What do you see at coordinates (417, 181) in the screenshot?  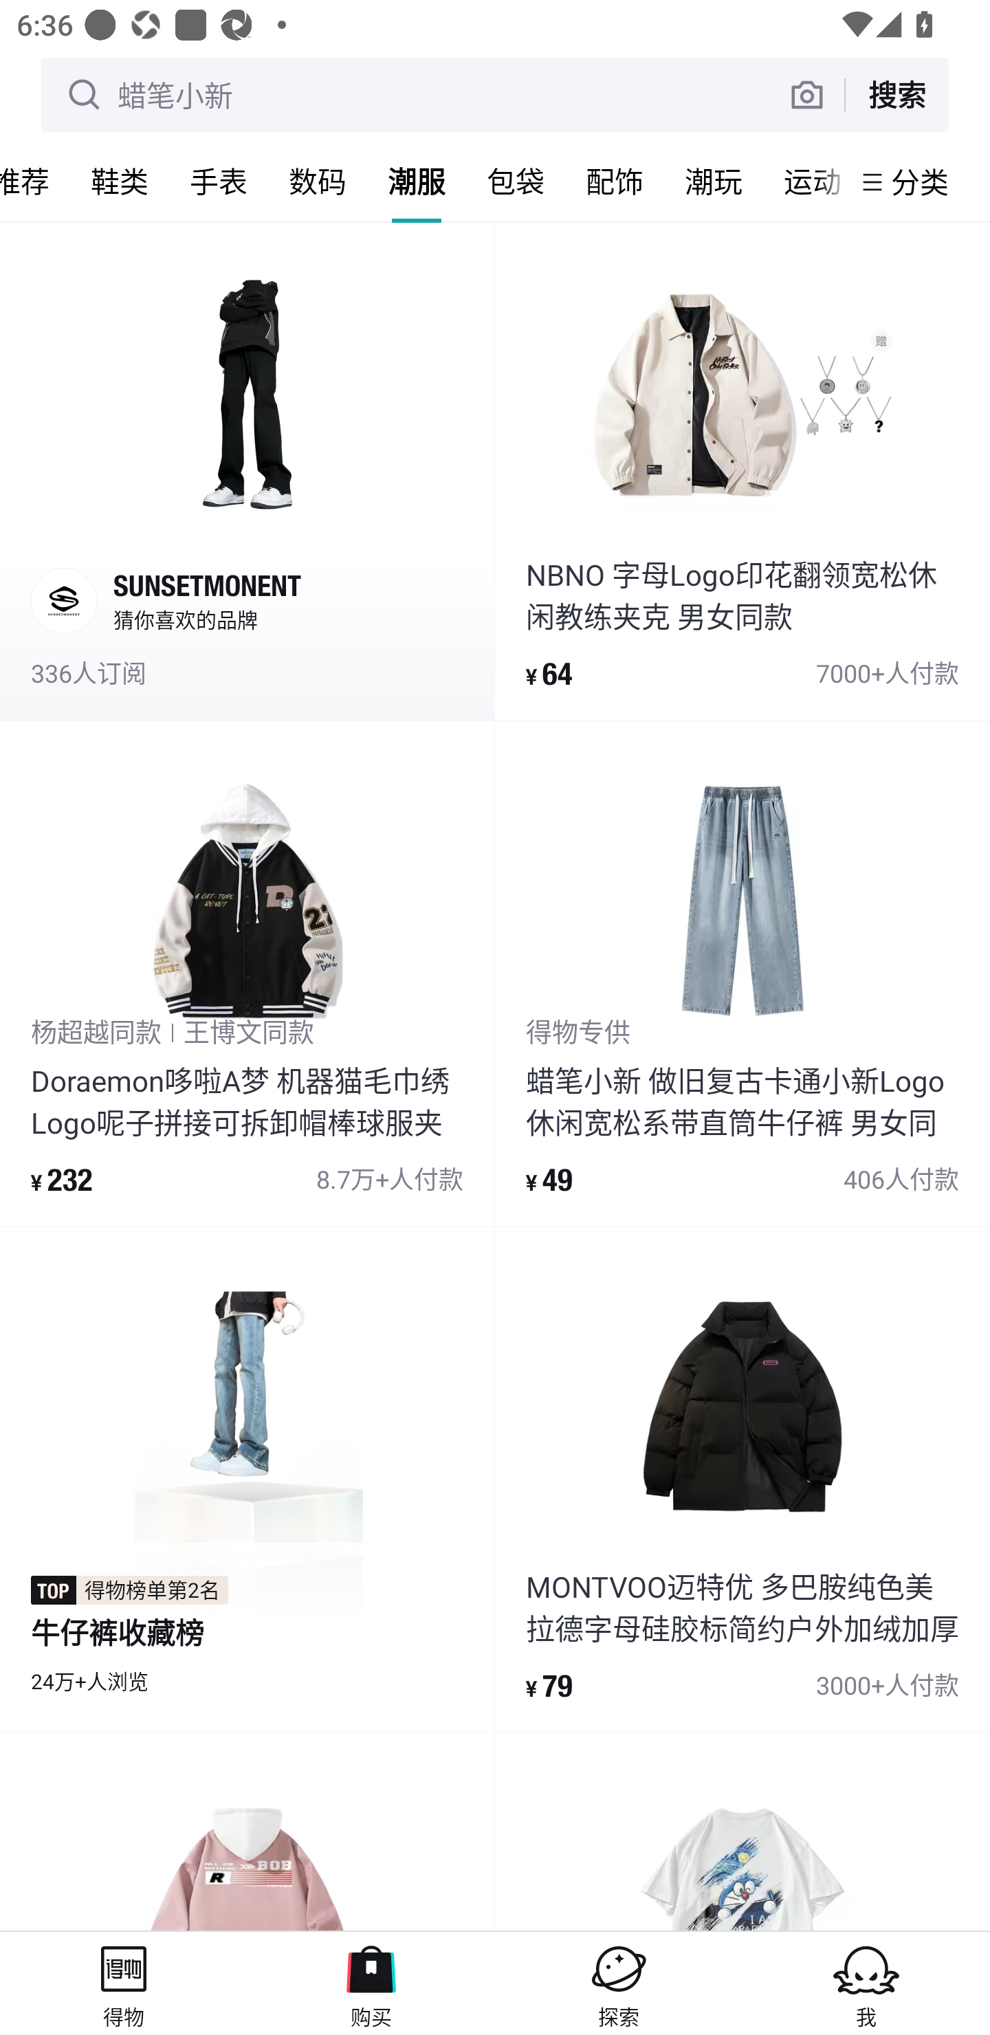 I see `潮服` at bounding box center [417, 181].